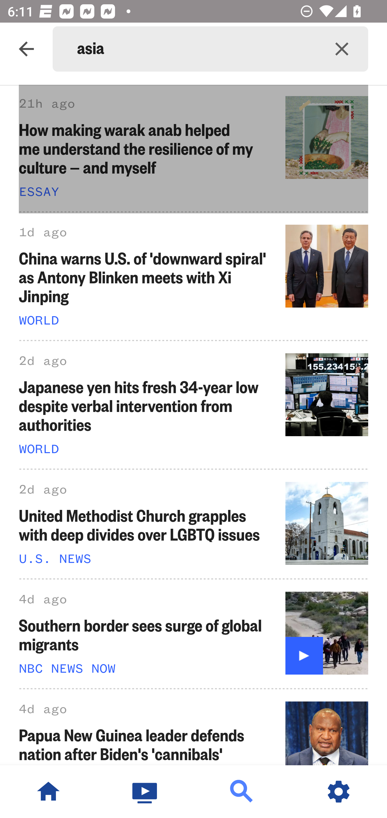 This screenshot has width=387, height=818. What do you see at coordinates (342, 49) in the screenshot?
I see `Clear query` at bounding box center [342, 49].